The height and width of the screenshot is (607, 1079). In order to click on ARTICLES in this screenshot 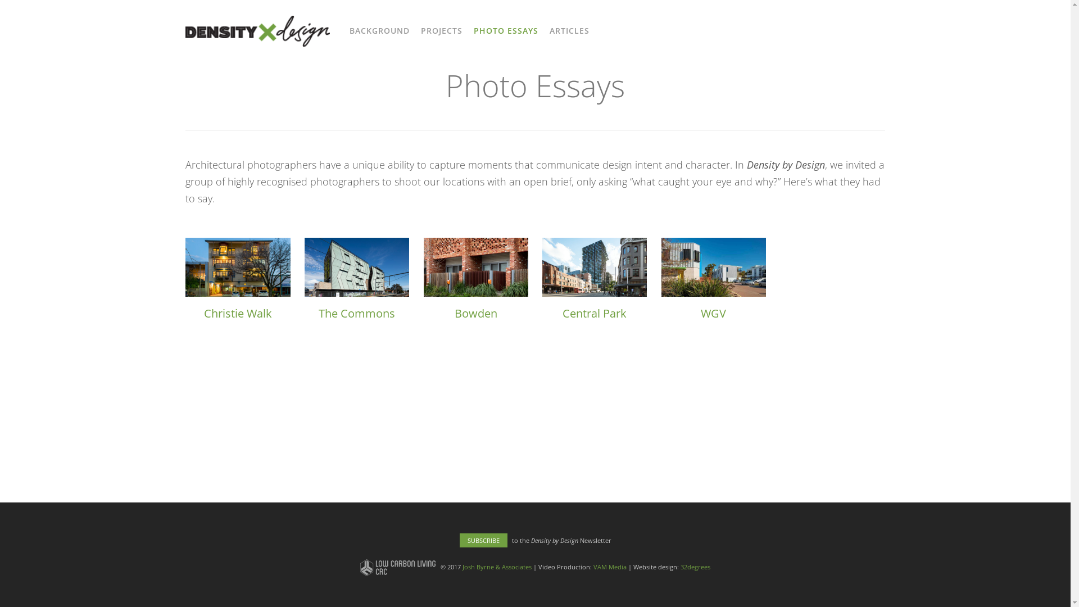, I will do `click(570, 34)`.